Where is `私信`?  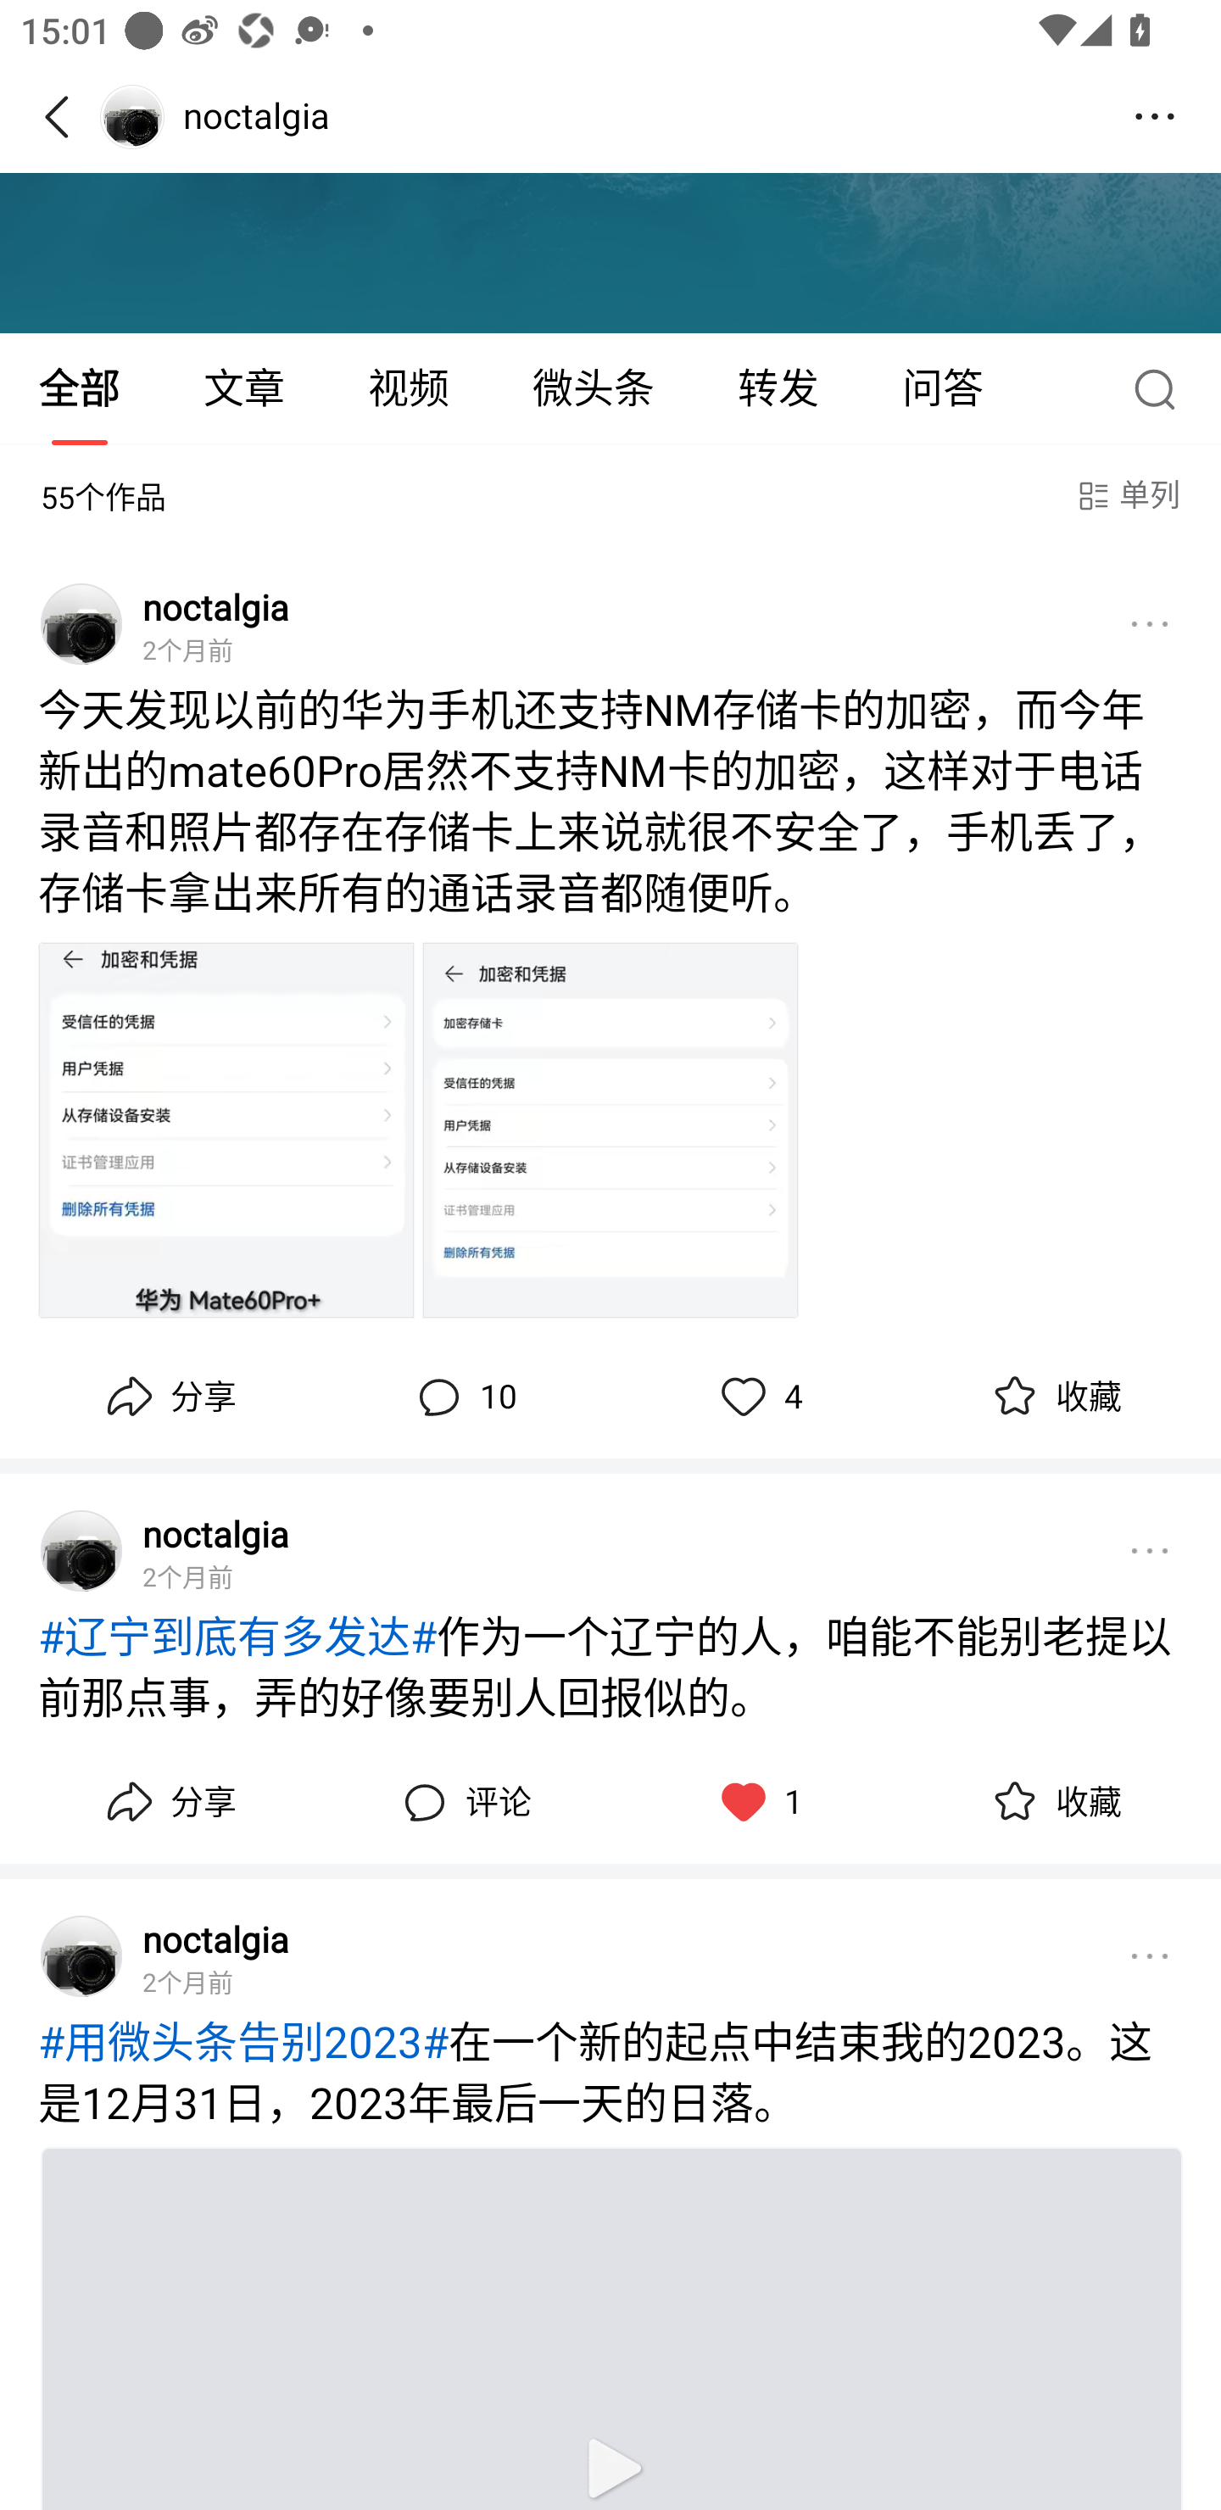
私信 is located at coordinates (162, 122).